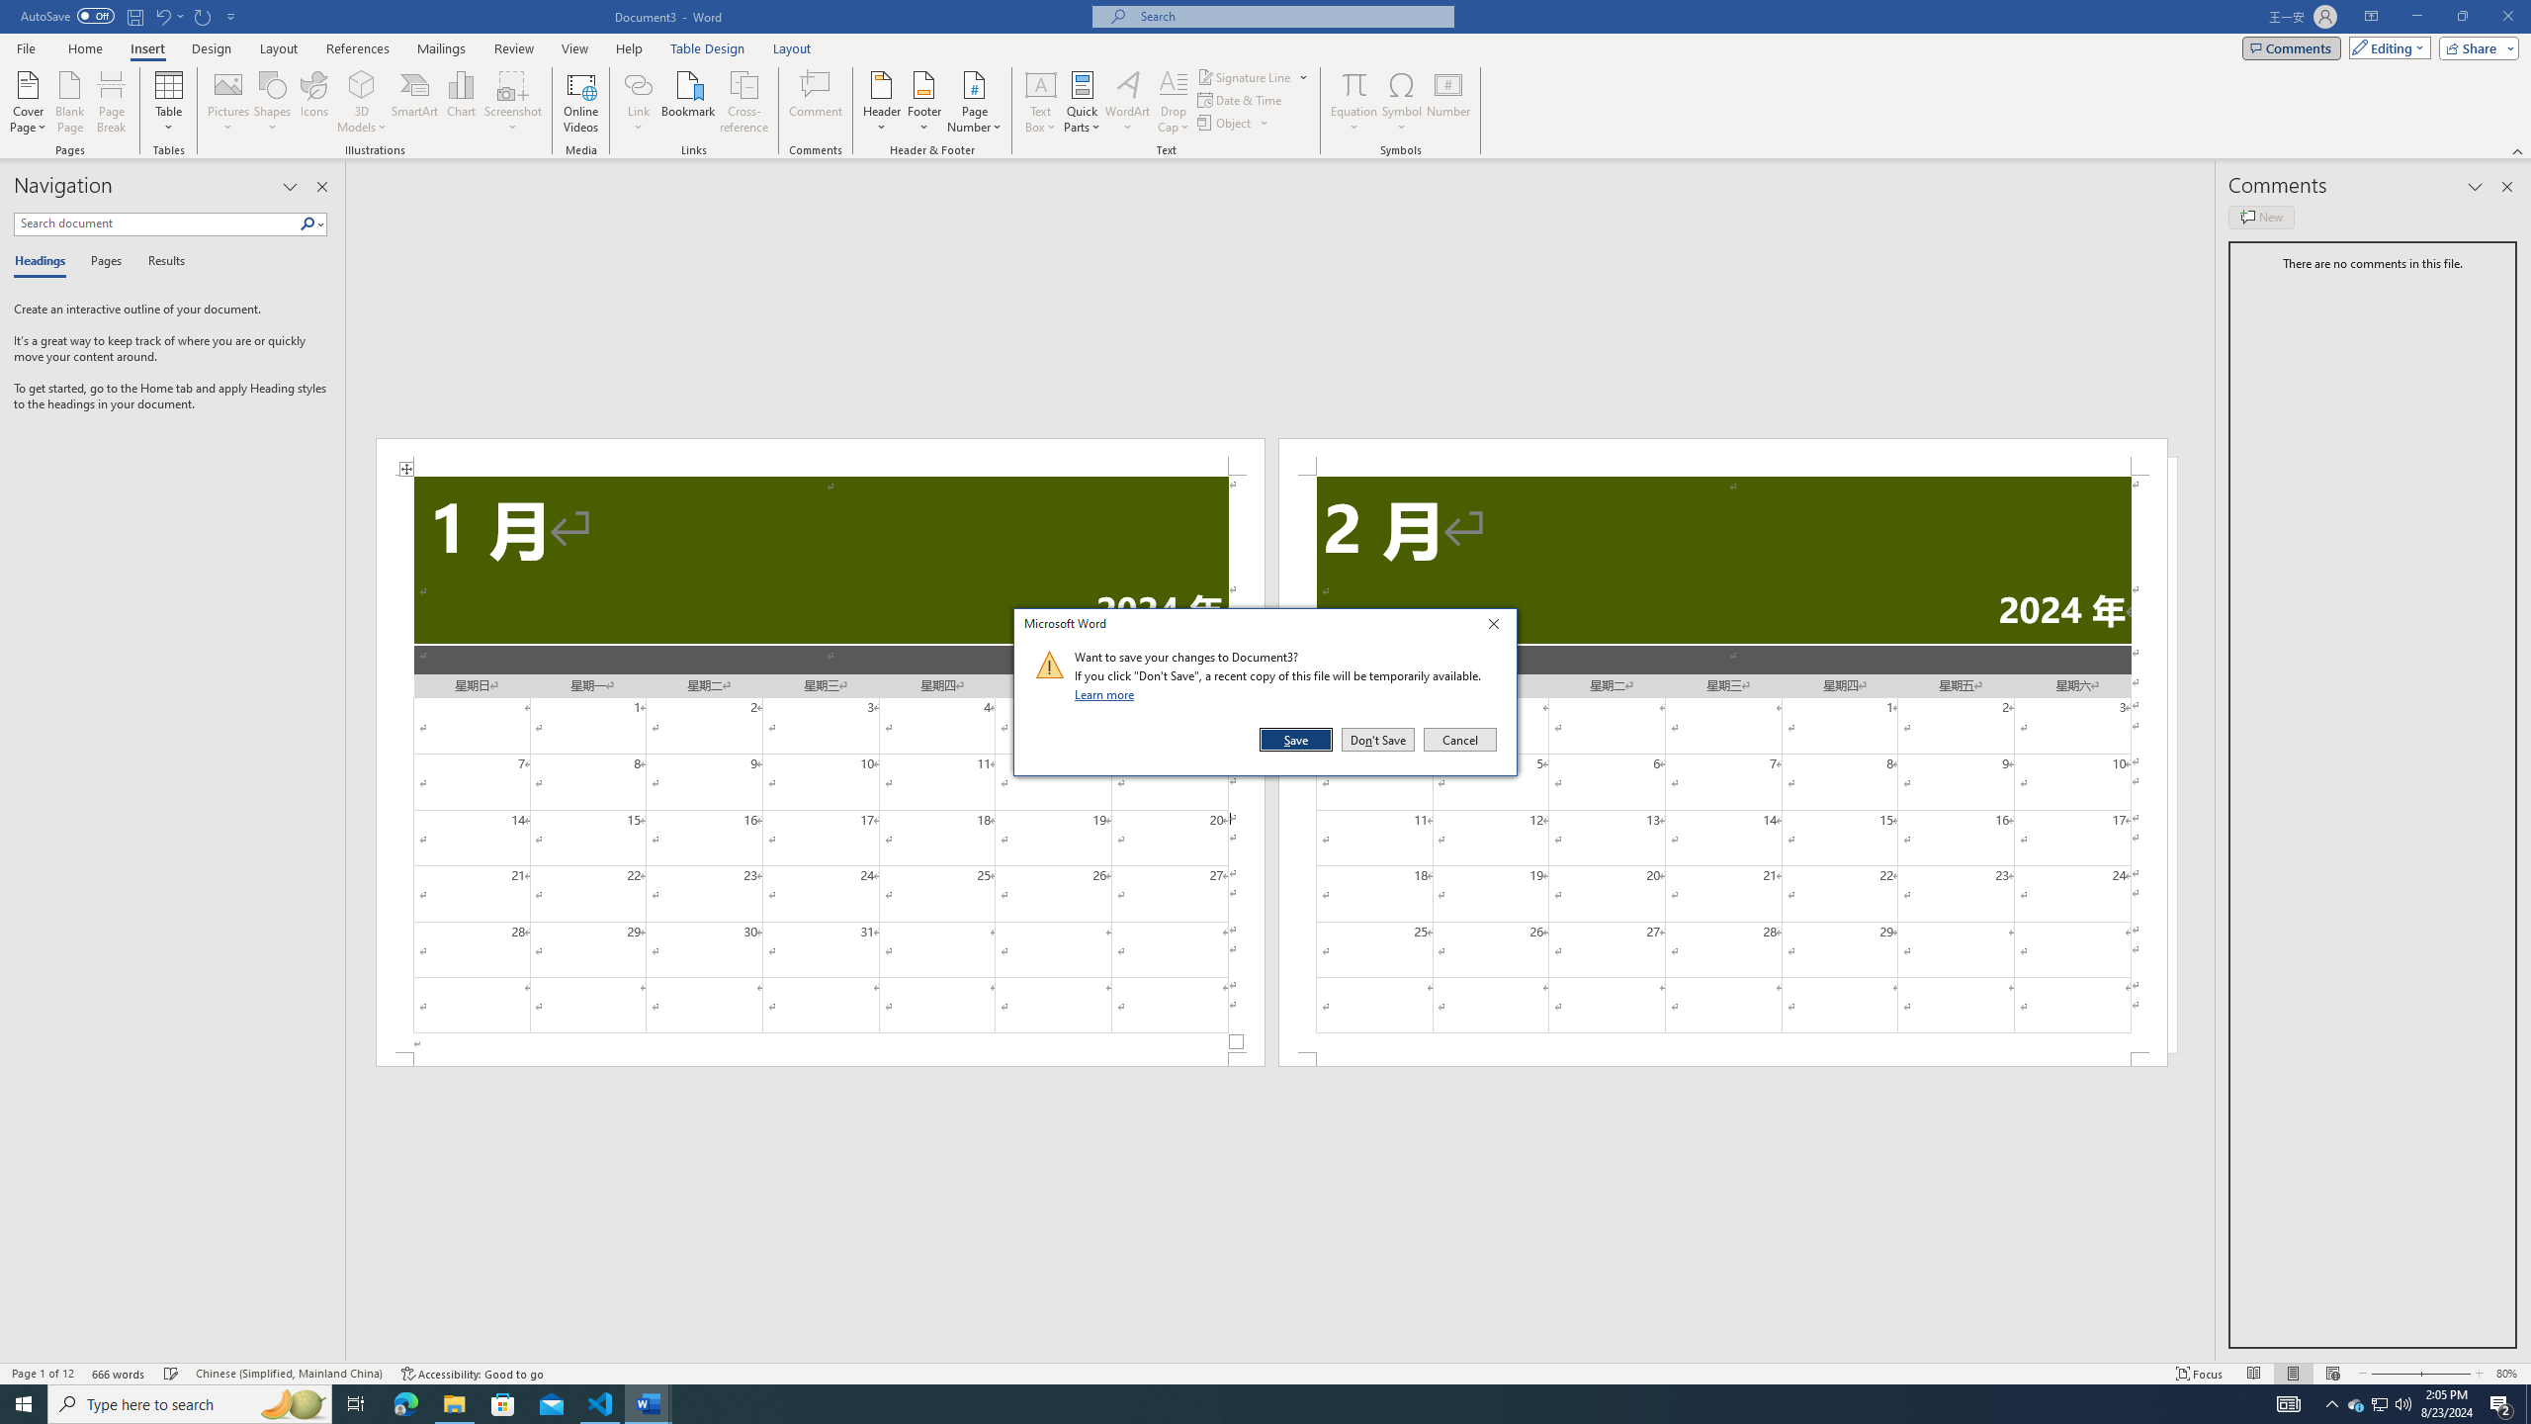  I want to click on Running applications, so click(1248, 1404).